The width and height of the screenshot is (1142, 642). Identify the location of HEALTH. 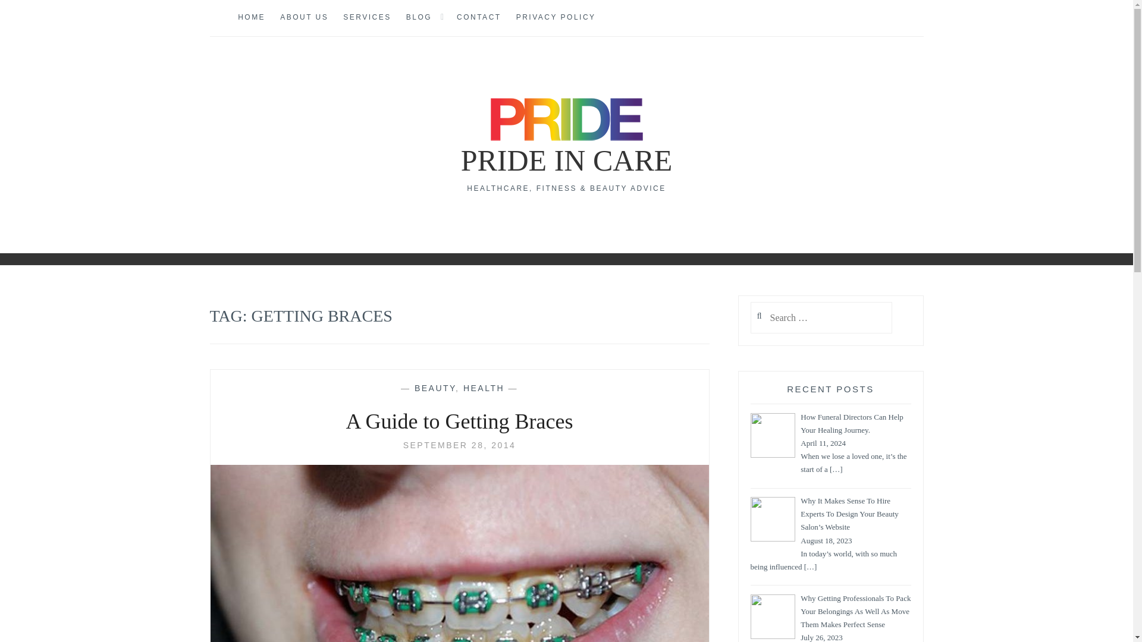
(484, 388).